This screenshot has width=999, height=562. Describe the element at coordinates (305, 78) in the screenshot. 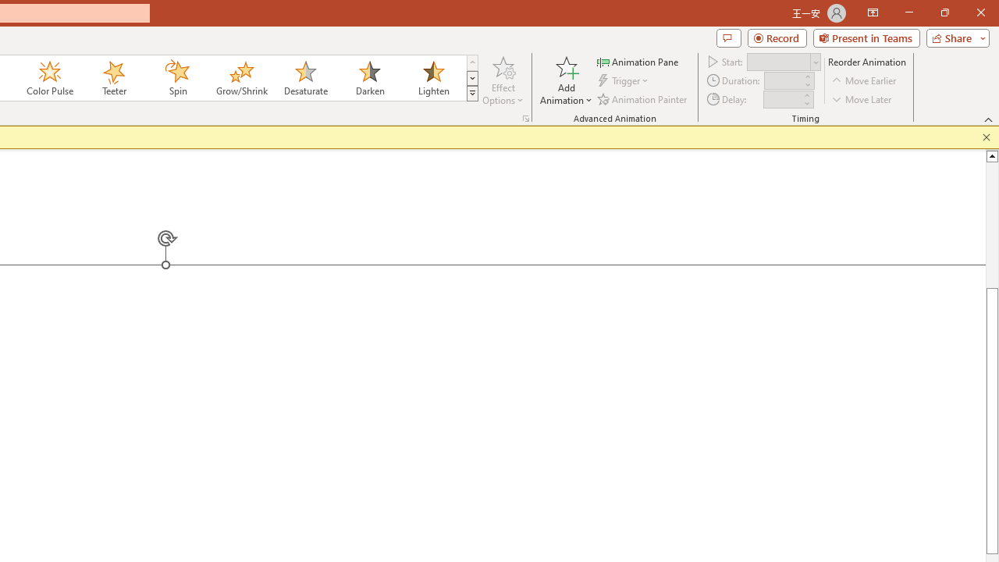

I see `Desaturate` at that location.